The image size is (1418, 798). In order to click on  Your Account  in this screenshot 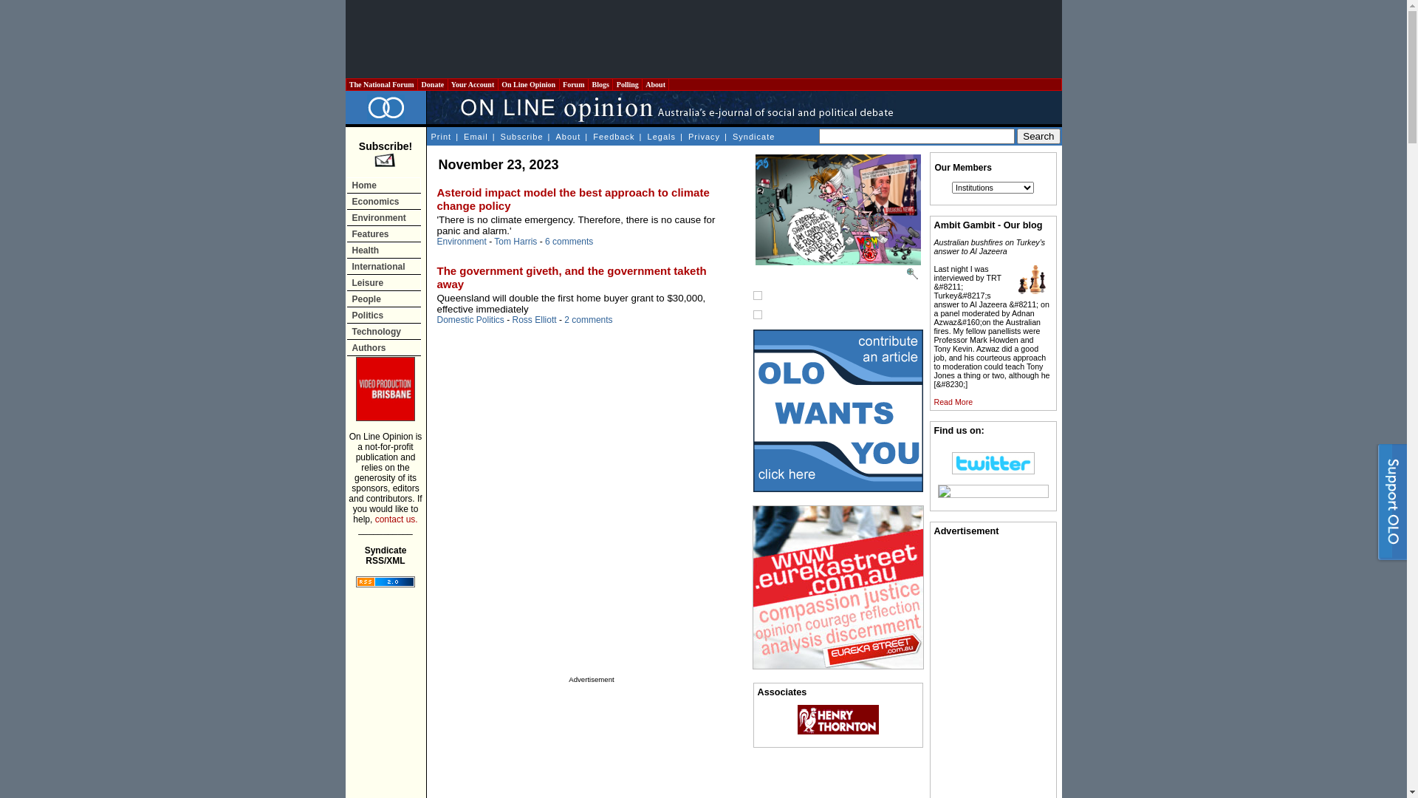, I will do `click(473, 84)`.